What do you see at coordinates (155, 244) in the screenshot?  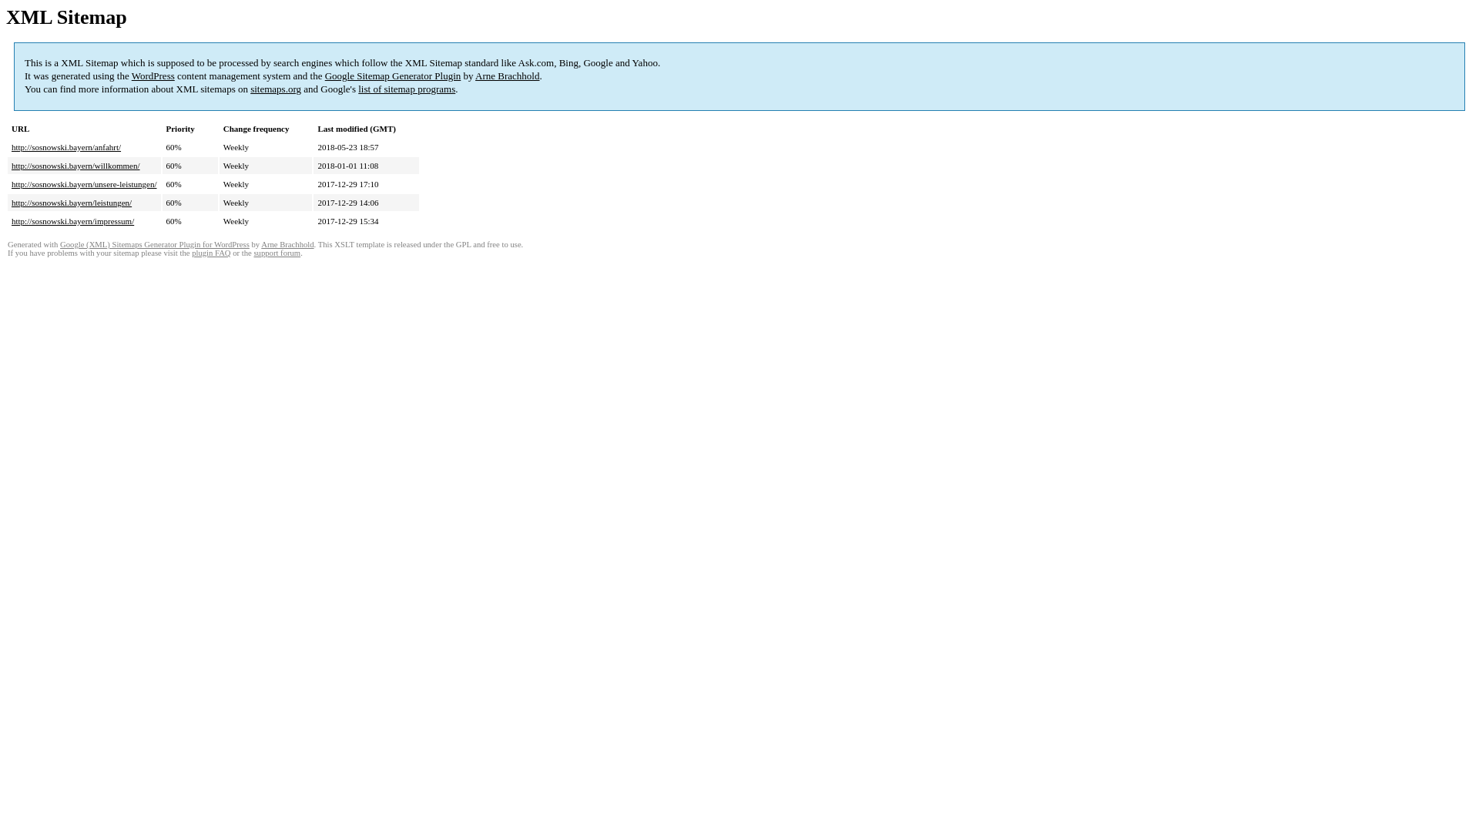 I see `Google (XML) Sitemaps Generator Plugin for WordPress` at bounding box center [155, 244].